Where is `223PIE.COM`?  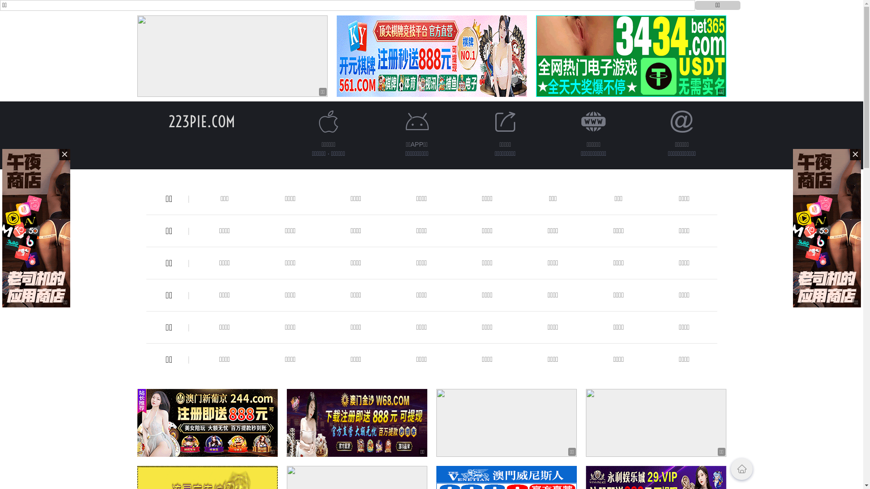
223PIE.COM is located at coordinates (202, 121).